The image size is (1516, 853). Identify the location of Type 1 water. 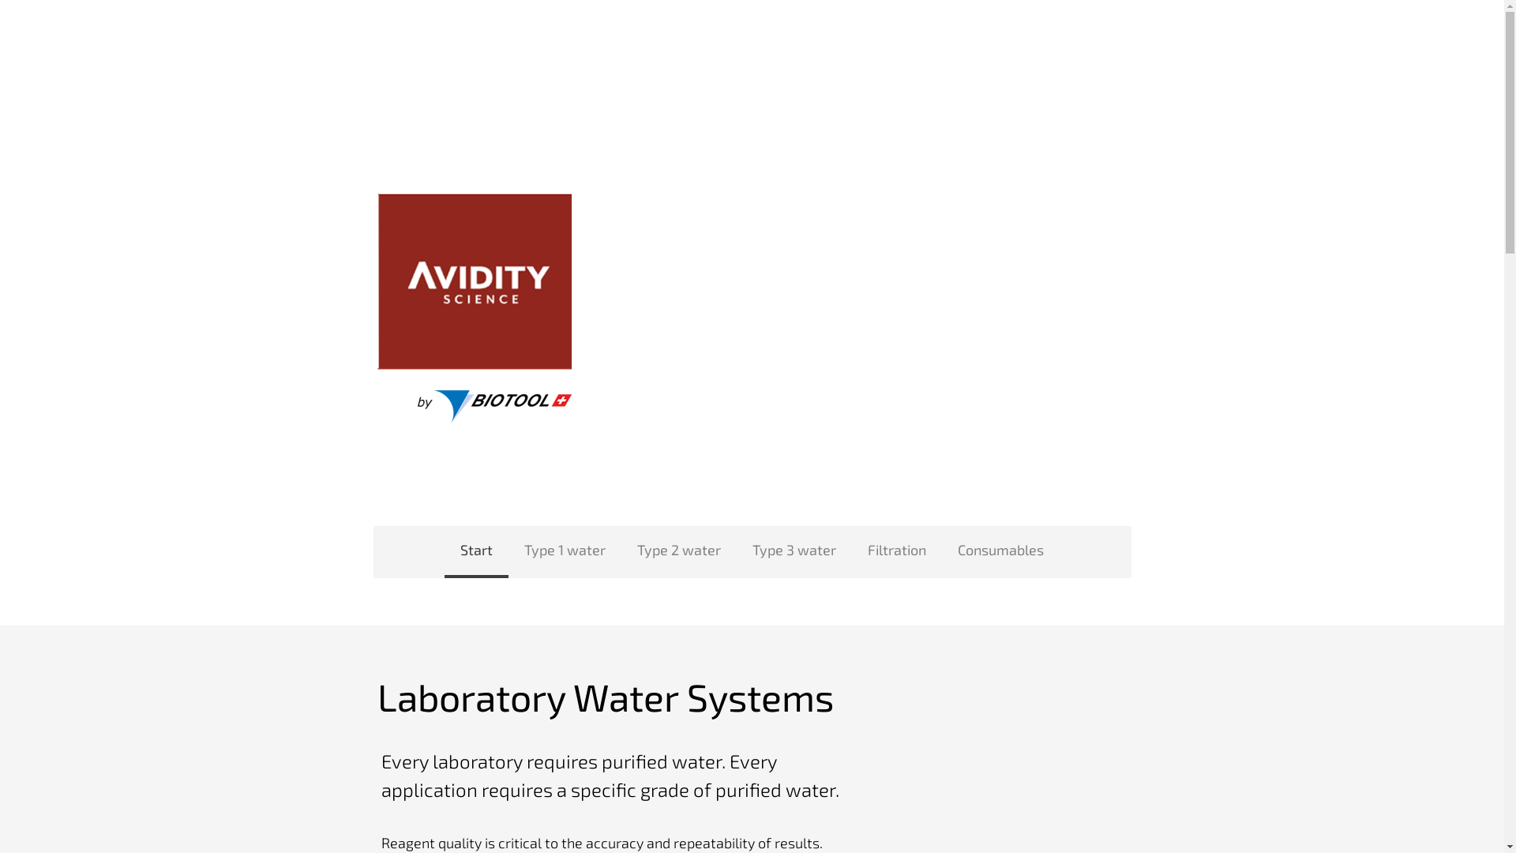
(565, 552).